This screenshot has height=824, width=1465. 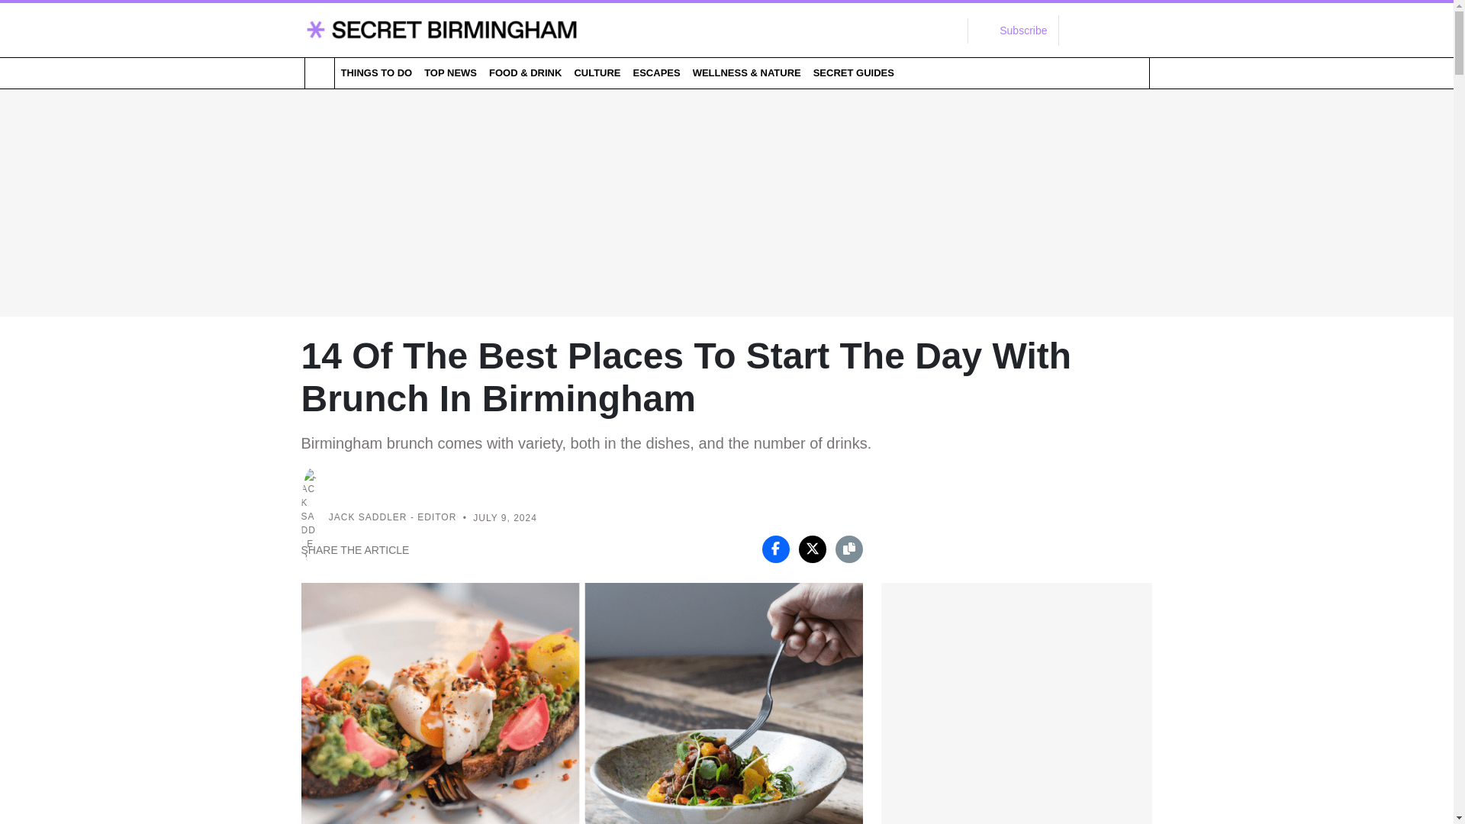 What do you see at coordinates (375, 72) in the screenshot?
I see `THINGS TO DO` at bounding box center [375, 72].